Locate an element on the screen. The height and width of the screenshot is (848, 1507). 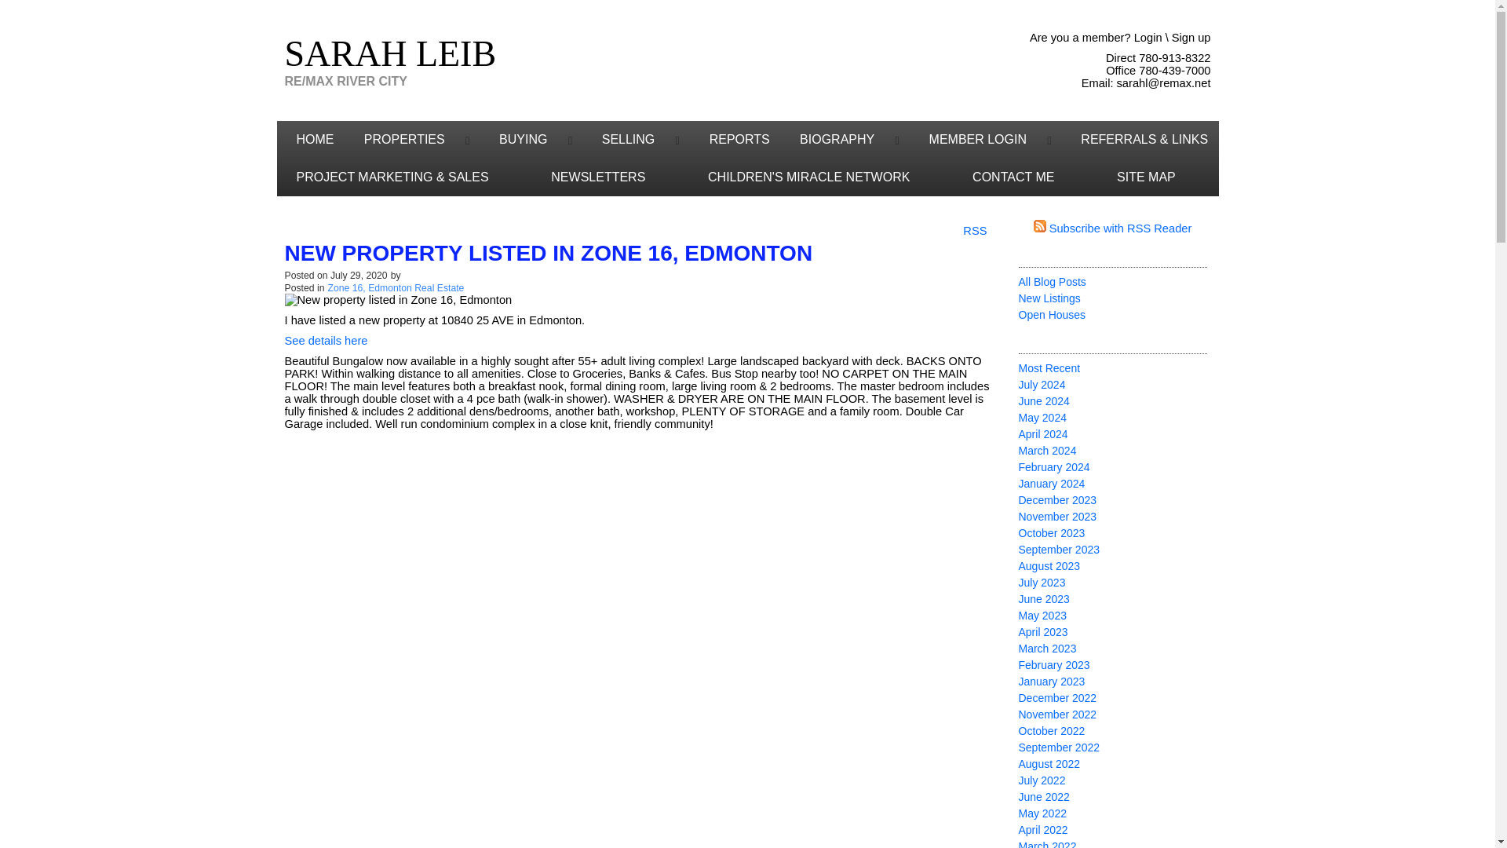
PROPERTIES is located at coordinates (397, 140).